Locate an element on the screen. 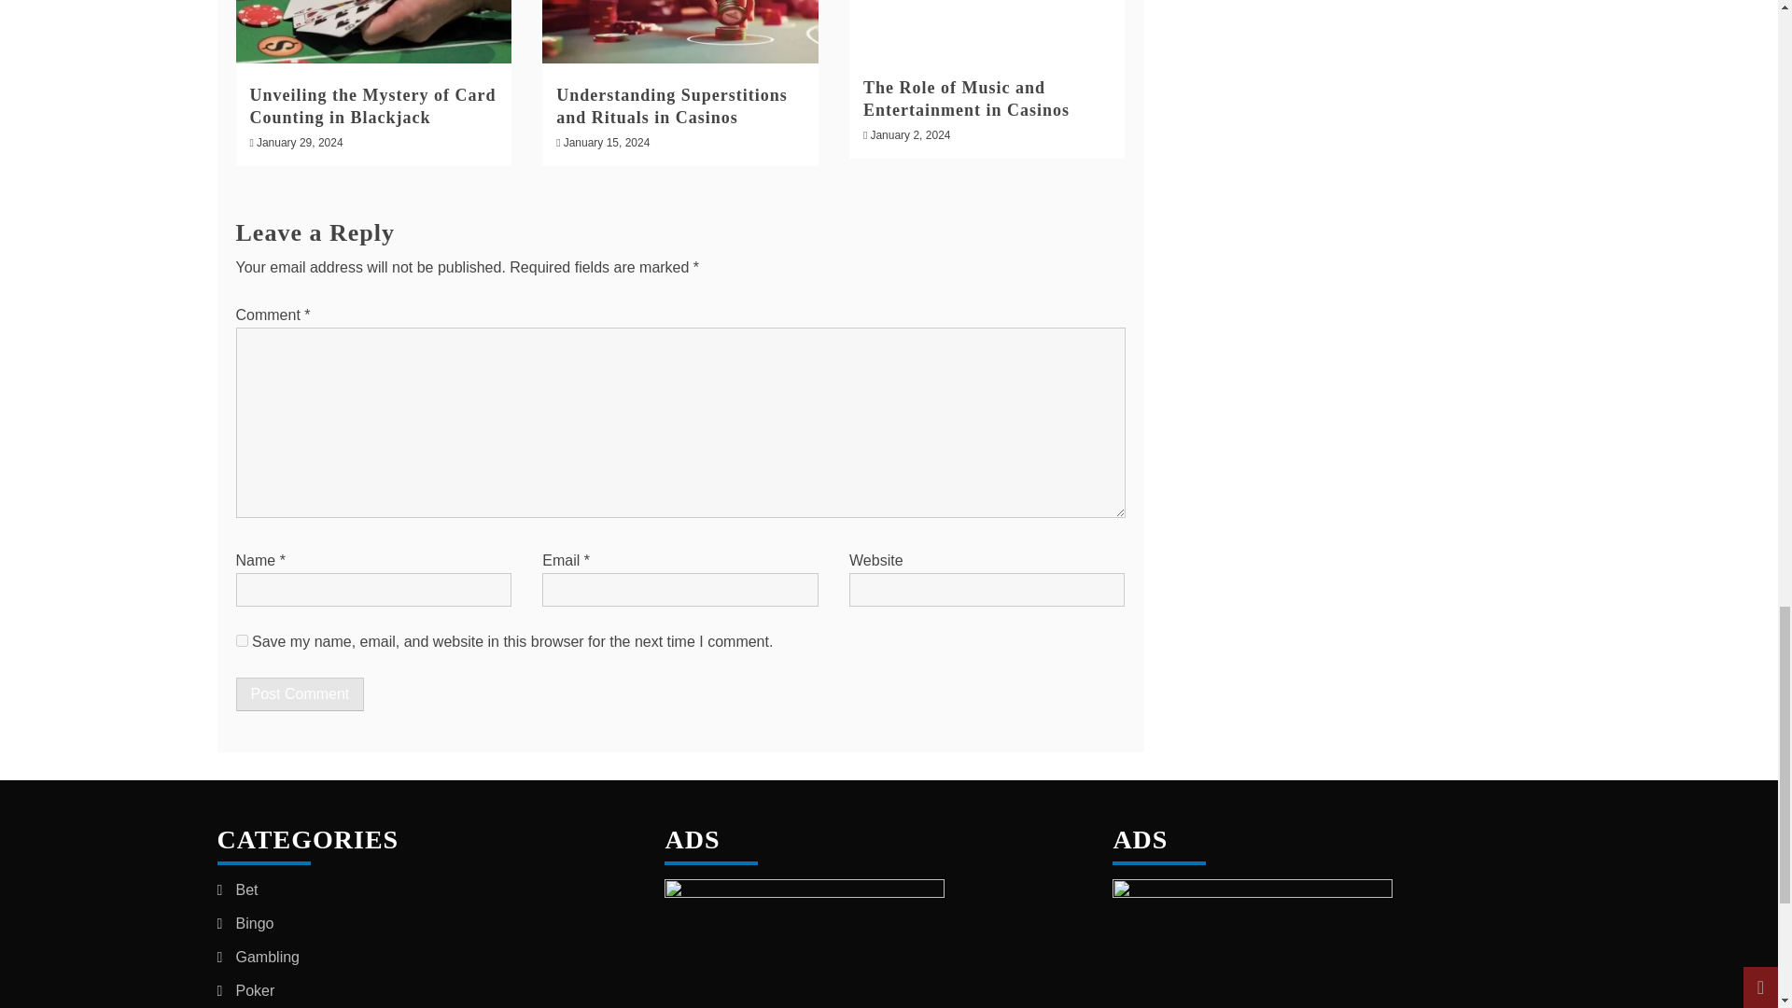 The height and width of the screenshot is (1008, 1792). yes is located at coordinates (241, 640).